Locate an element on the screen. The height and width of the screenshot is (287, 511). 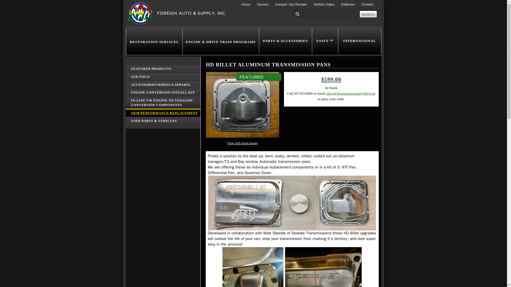
RESTORATION SERVICES is located at coordinates (154, 41).